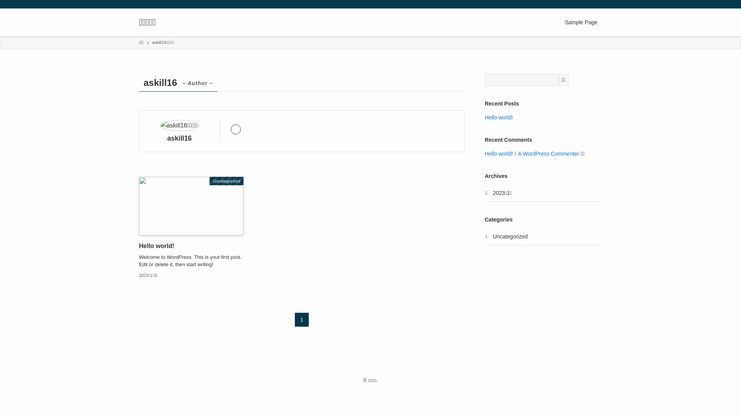  What do you see at coordinates (548, 154) in the screenshot?
I see `A WordPress Commenter` at bounding box center [548, 154].